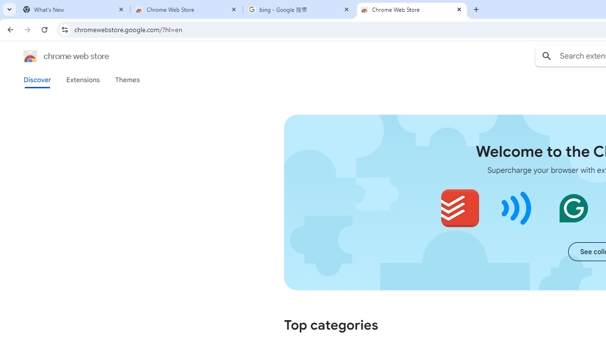 Image resolution: width=606 pixels, height=340 pixels. I want to click on Discover, so click(37, 80).